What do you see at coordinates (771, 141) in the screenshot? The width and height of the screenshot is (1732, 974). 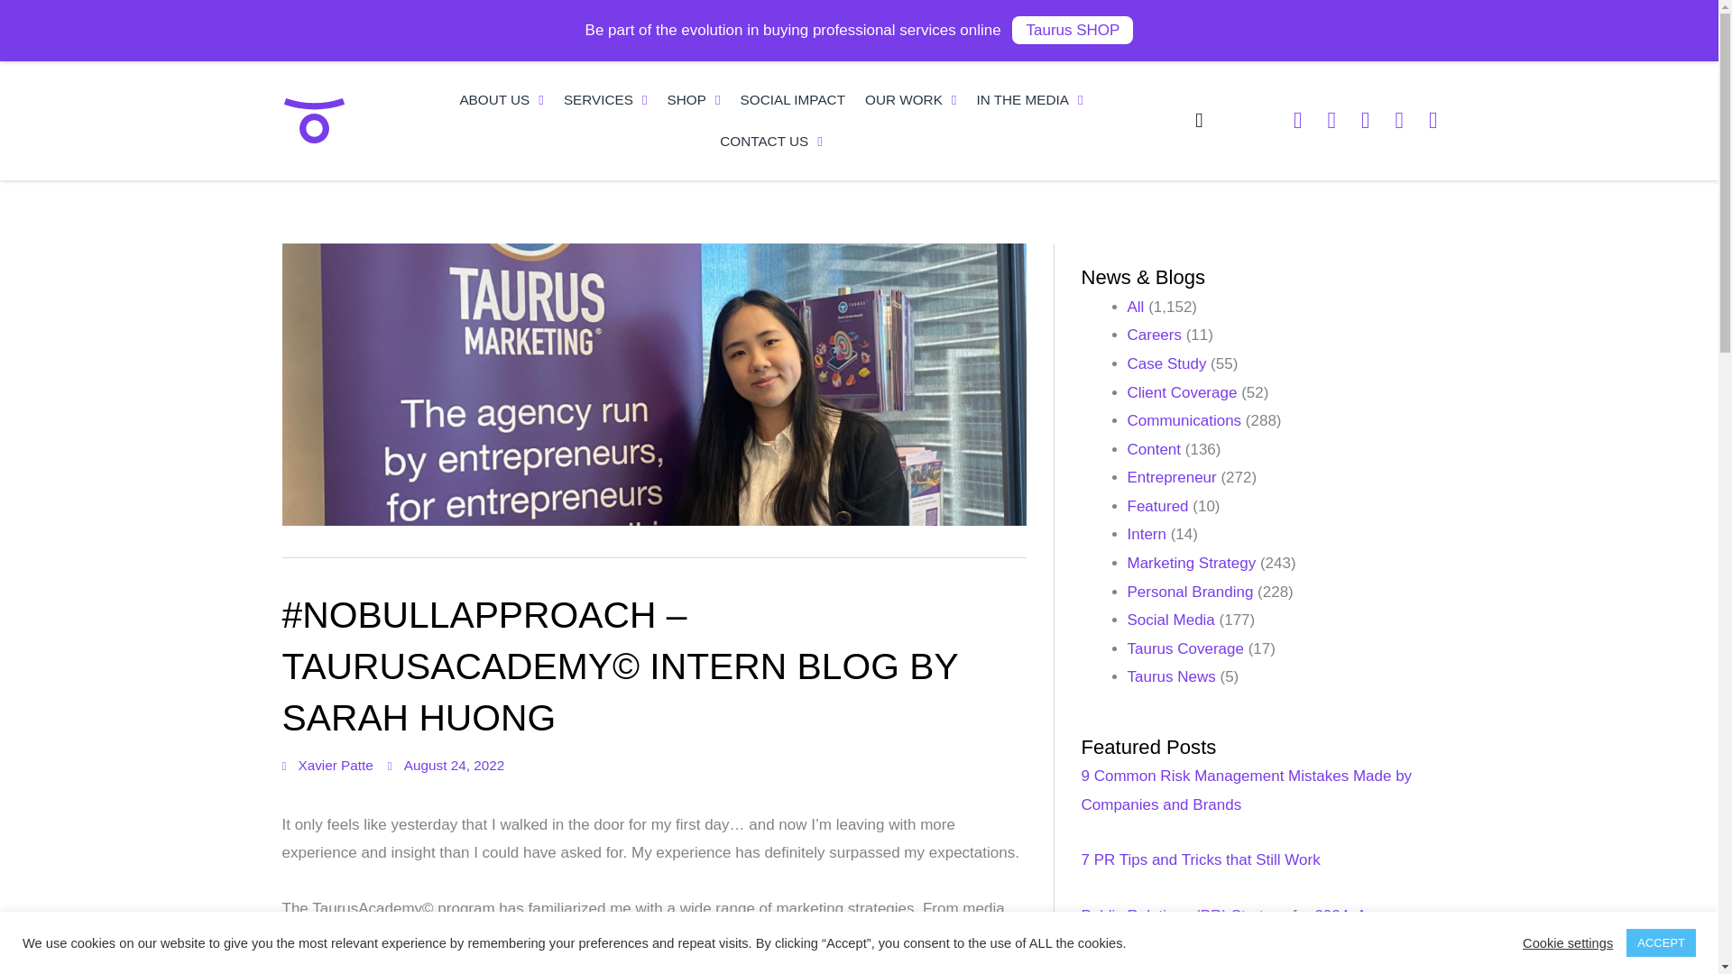 I see `CONTACT US` at bounding box center [771, 141].